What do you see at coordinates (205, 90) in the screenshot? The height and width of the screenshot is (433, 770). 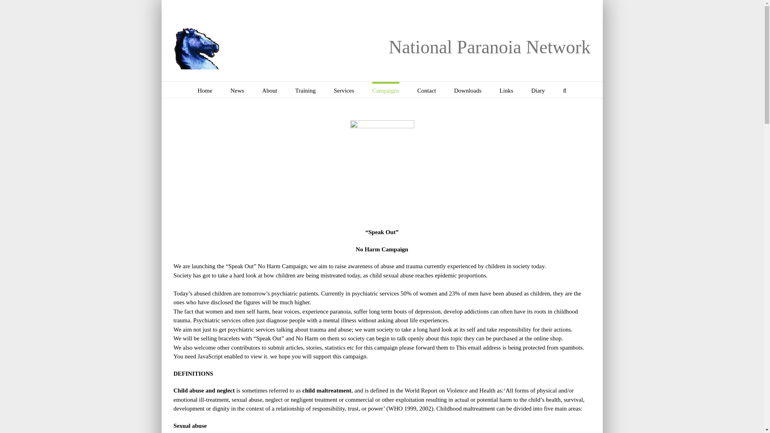 I see `Home` at bounding box center [205, 90].